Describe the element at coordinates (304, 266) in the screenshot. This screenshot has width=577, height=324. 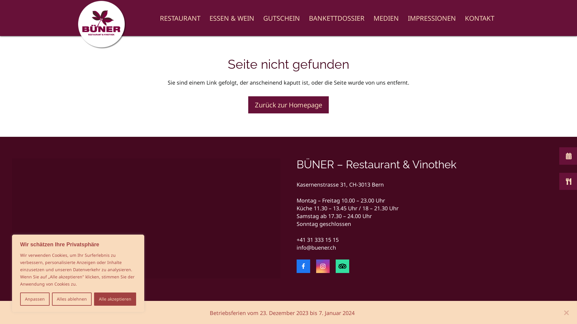
I see `Facebook` at that location.